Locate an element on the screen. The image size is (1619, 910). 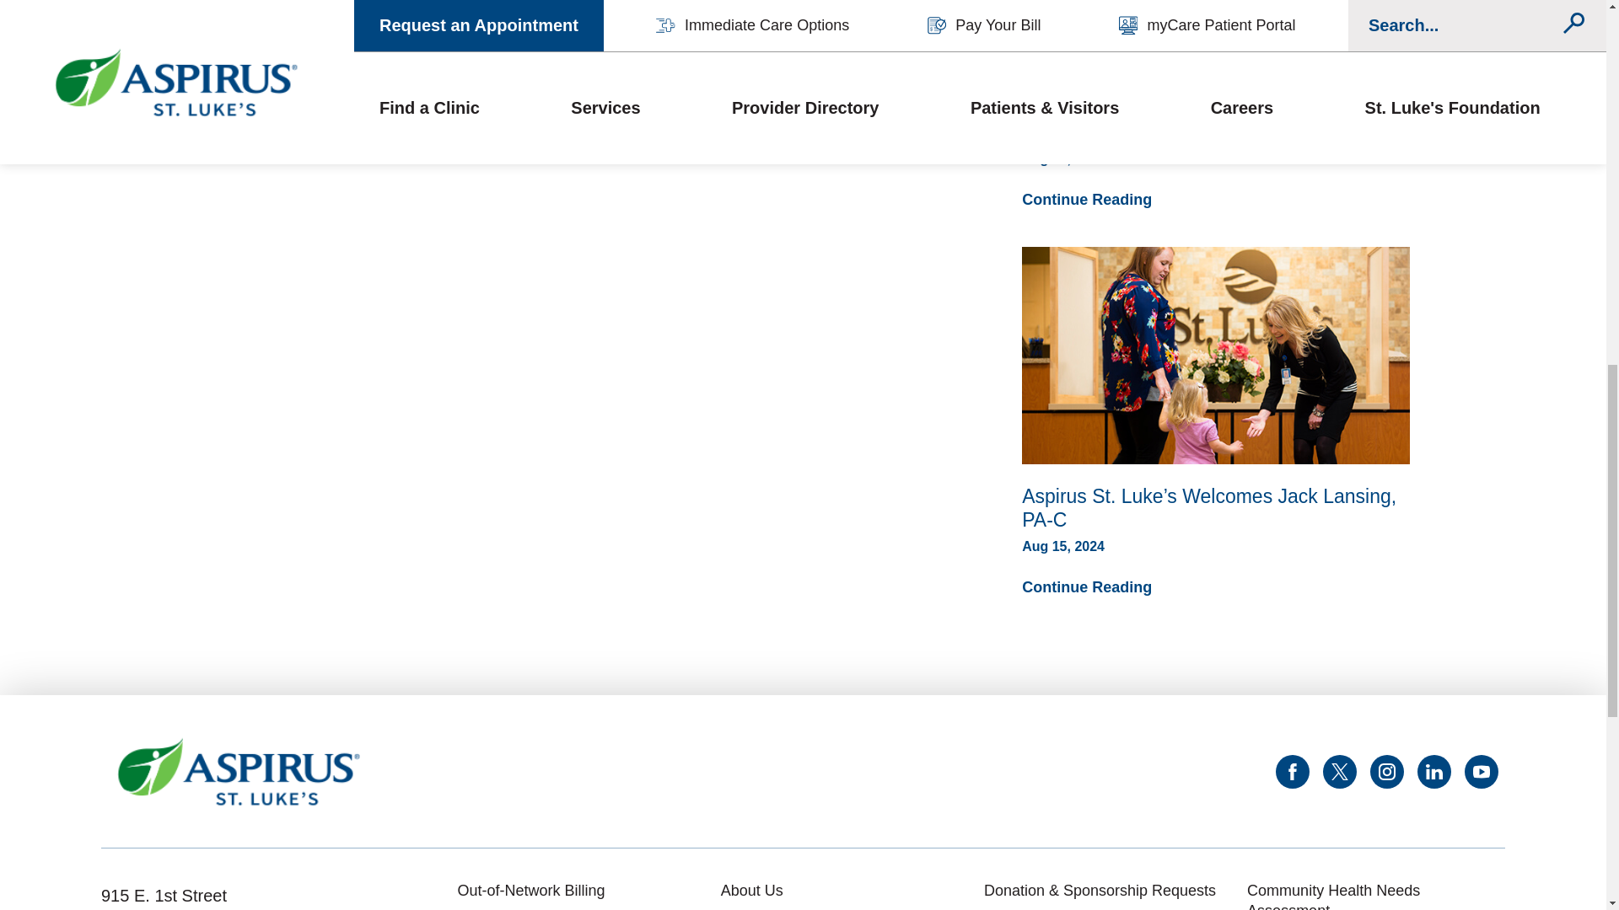
Aspirus St. Luke's is located at coordinates (239, 771).